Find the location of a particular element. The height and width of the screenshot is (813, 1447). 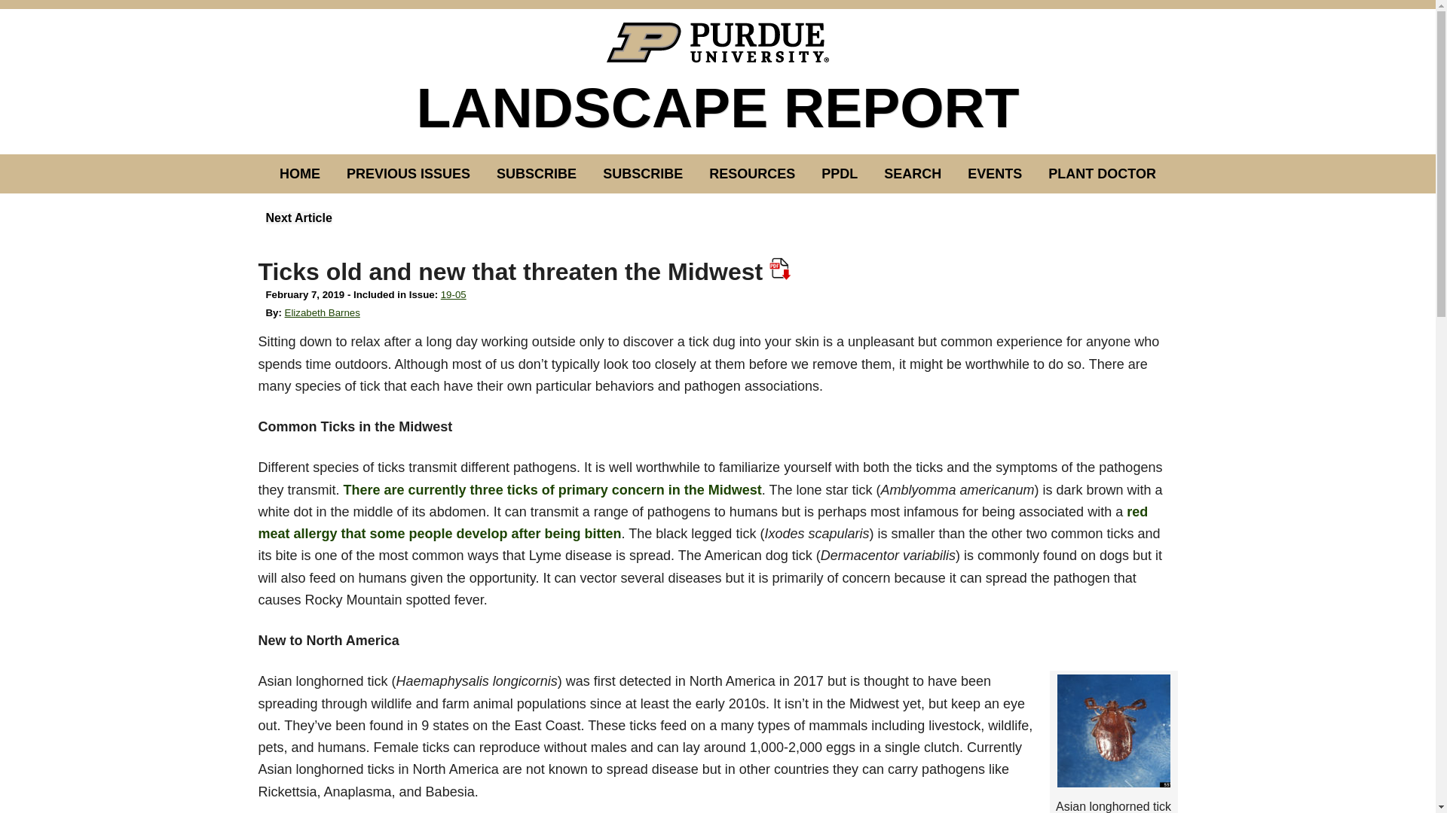

PPDL is located at coordinates (840, 174).